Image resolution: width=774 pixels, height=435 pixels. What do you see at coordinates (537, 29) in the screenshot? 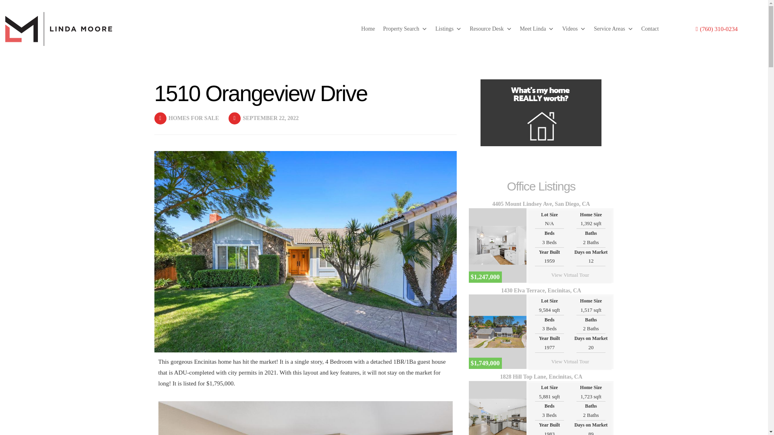
I see `Meet Linda` at bounding box center [537, 29].